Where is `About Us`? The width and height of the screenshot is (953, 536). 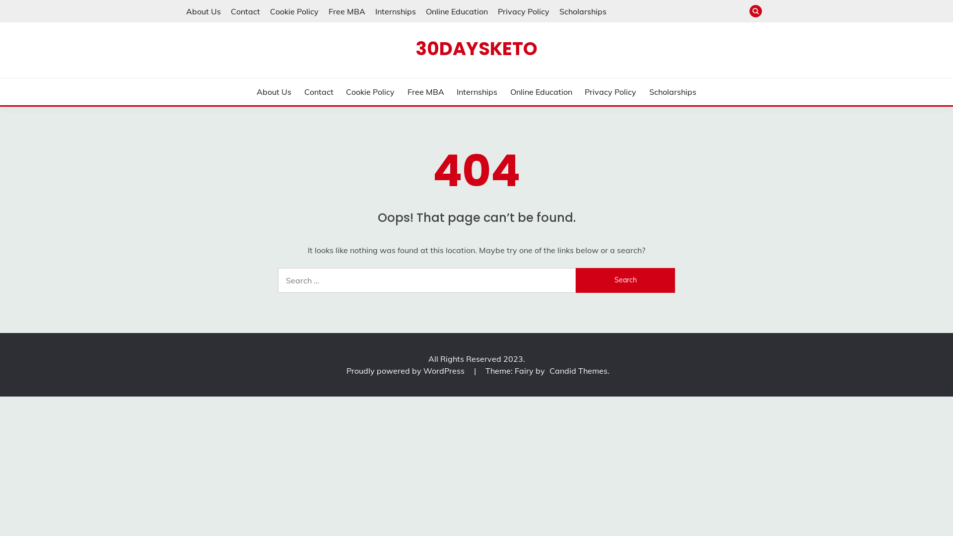
About Us is located at coordinates (204, 11).